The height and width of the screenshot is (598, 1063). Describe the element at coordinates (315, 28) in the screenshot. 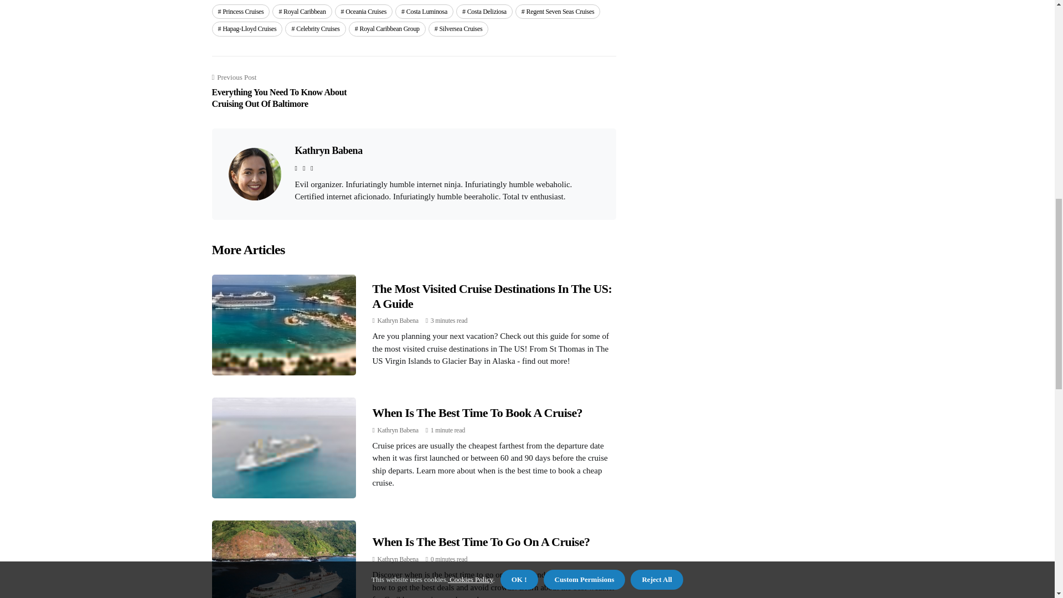

I see `Celebrity Cruises` at that location.